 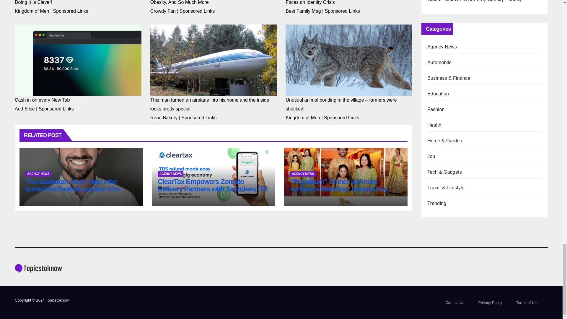 I want to click on Sponsored Links, so click(x=197, y=11).